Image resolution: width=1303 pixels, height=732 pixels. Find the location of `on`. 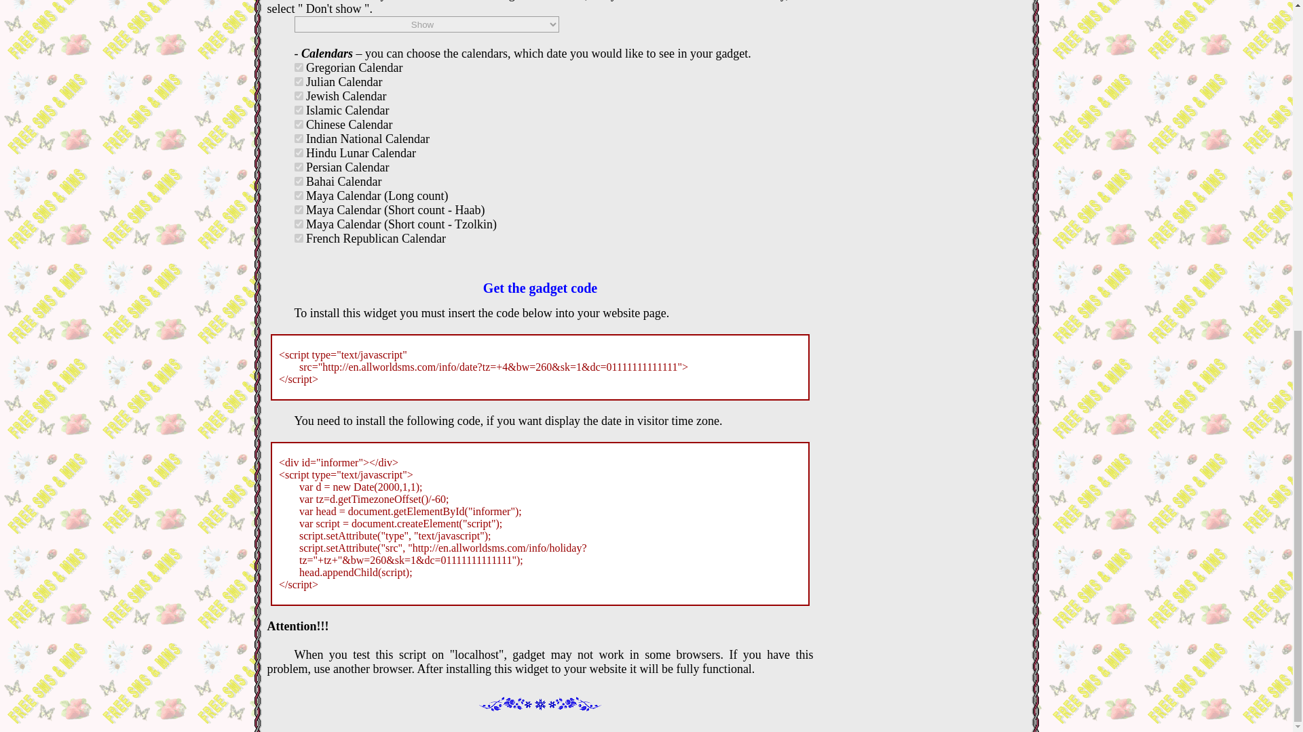

on is located at coordinates (299, 66).